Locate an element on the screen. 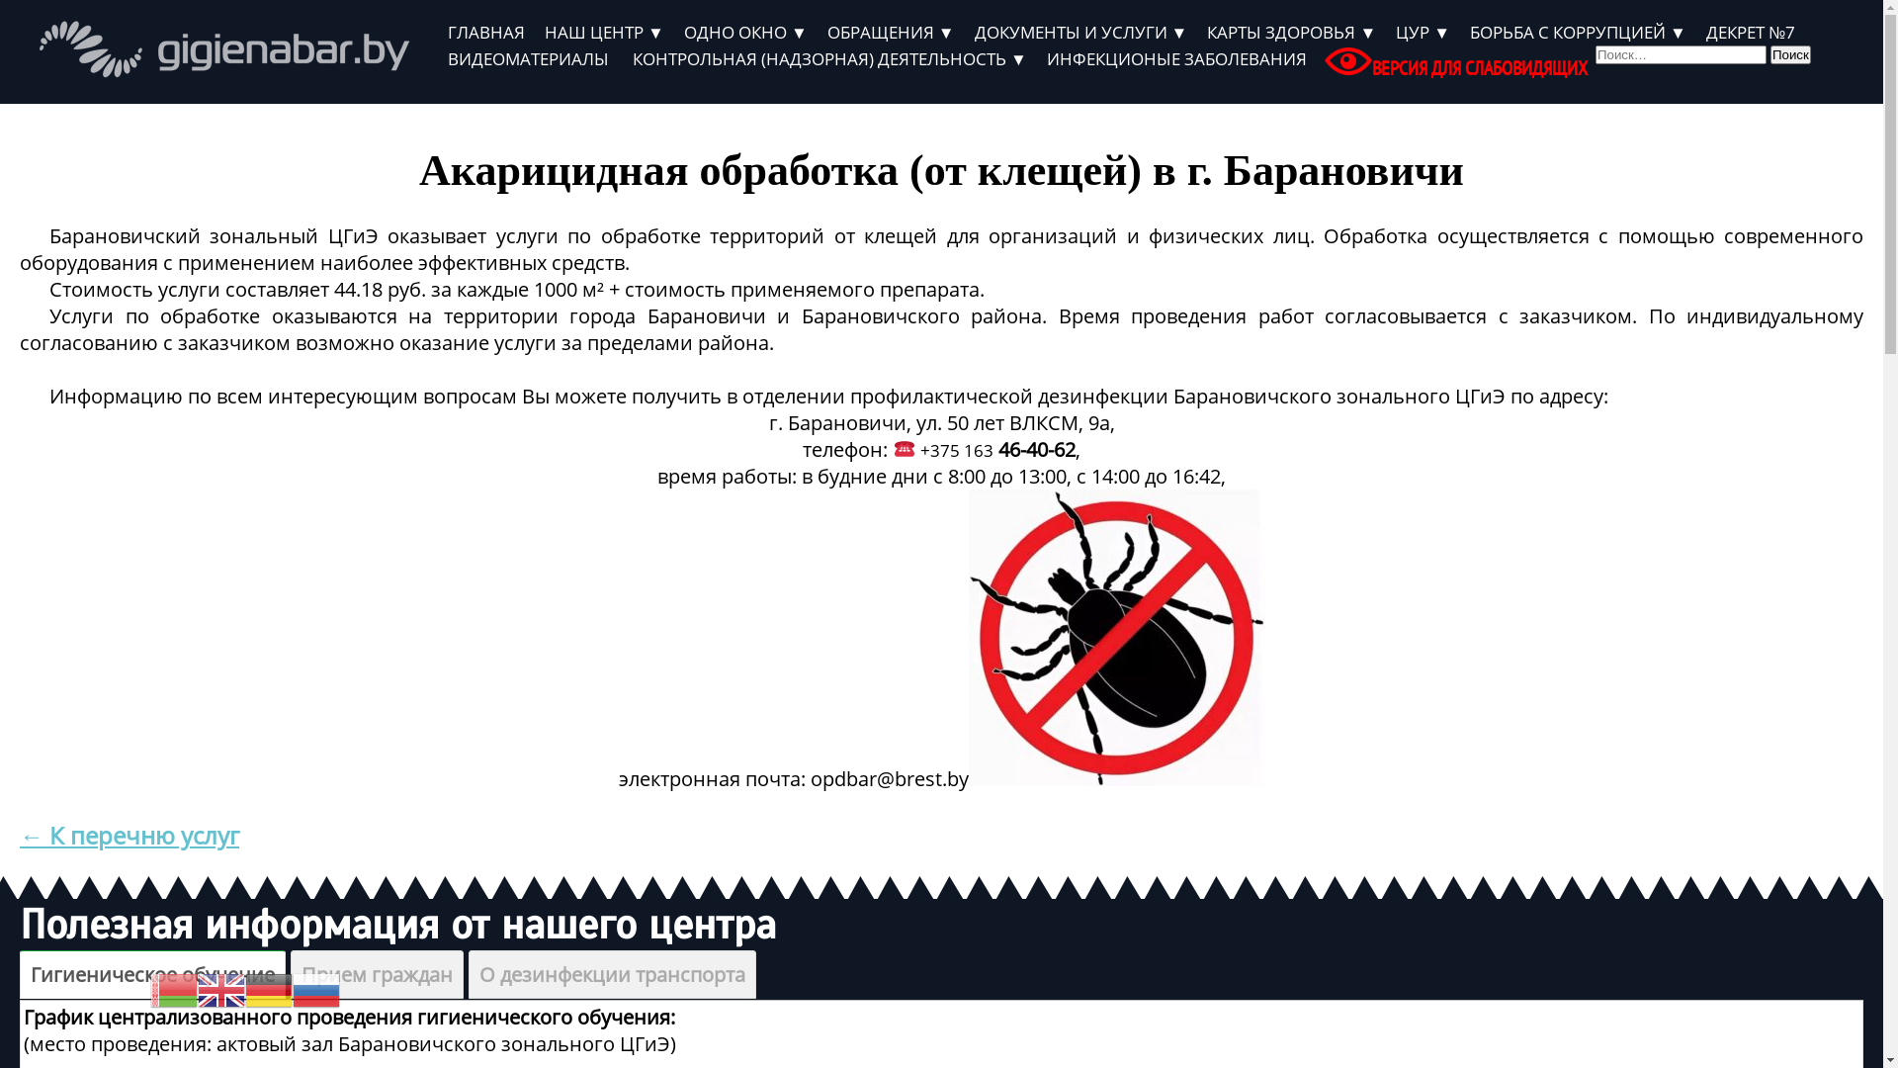 This screenshot has height=1068, width=1898. German is located at coordinates (269, 989).